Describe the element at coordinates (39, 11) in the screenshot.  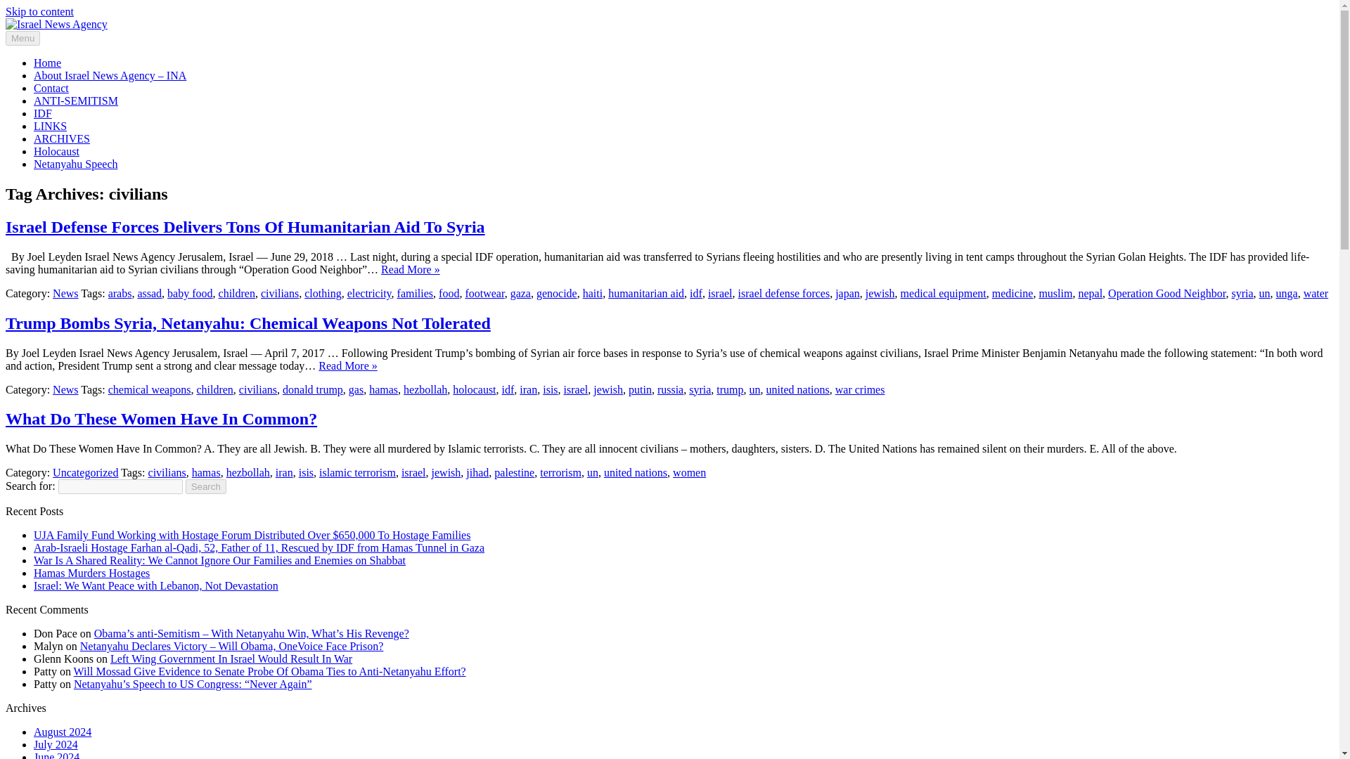
I see `Skip to content` at that location.